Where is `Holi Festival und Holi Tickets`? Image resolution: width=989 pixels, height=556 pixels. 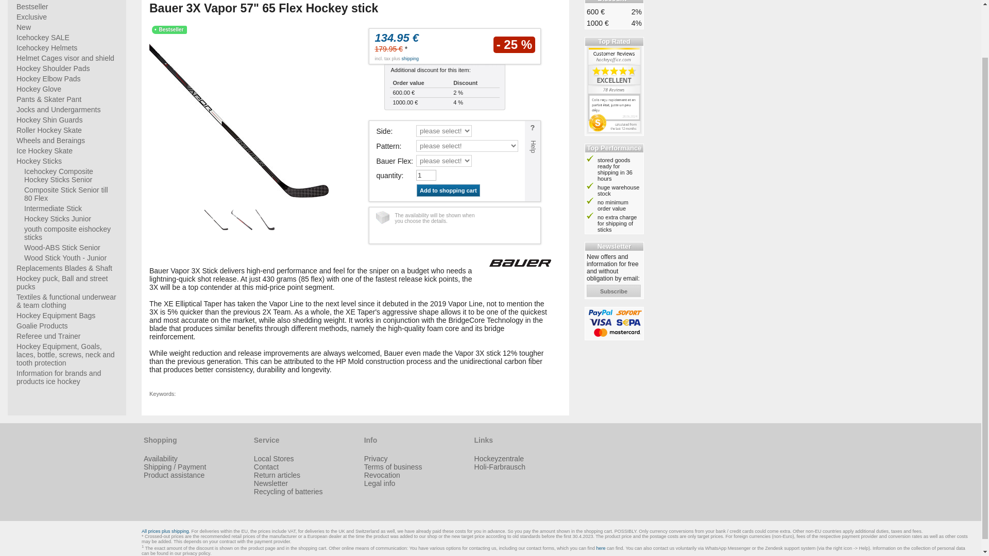 Holi Festival und Holi Tickets is located at coordinates (500, 466).